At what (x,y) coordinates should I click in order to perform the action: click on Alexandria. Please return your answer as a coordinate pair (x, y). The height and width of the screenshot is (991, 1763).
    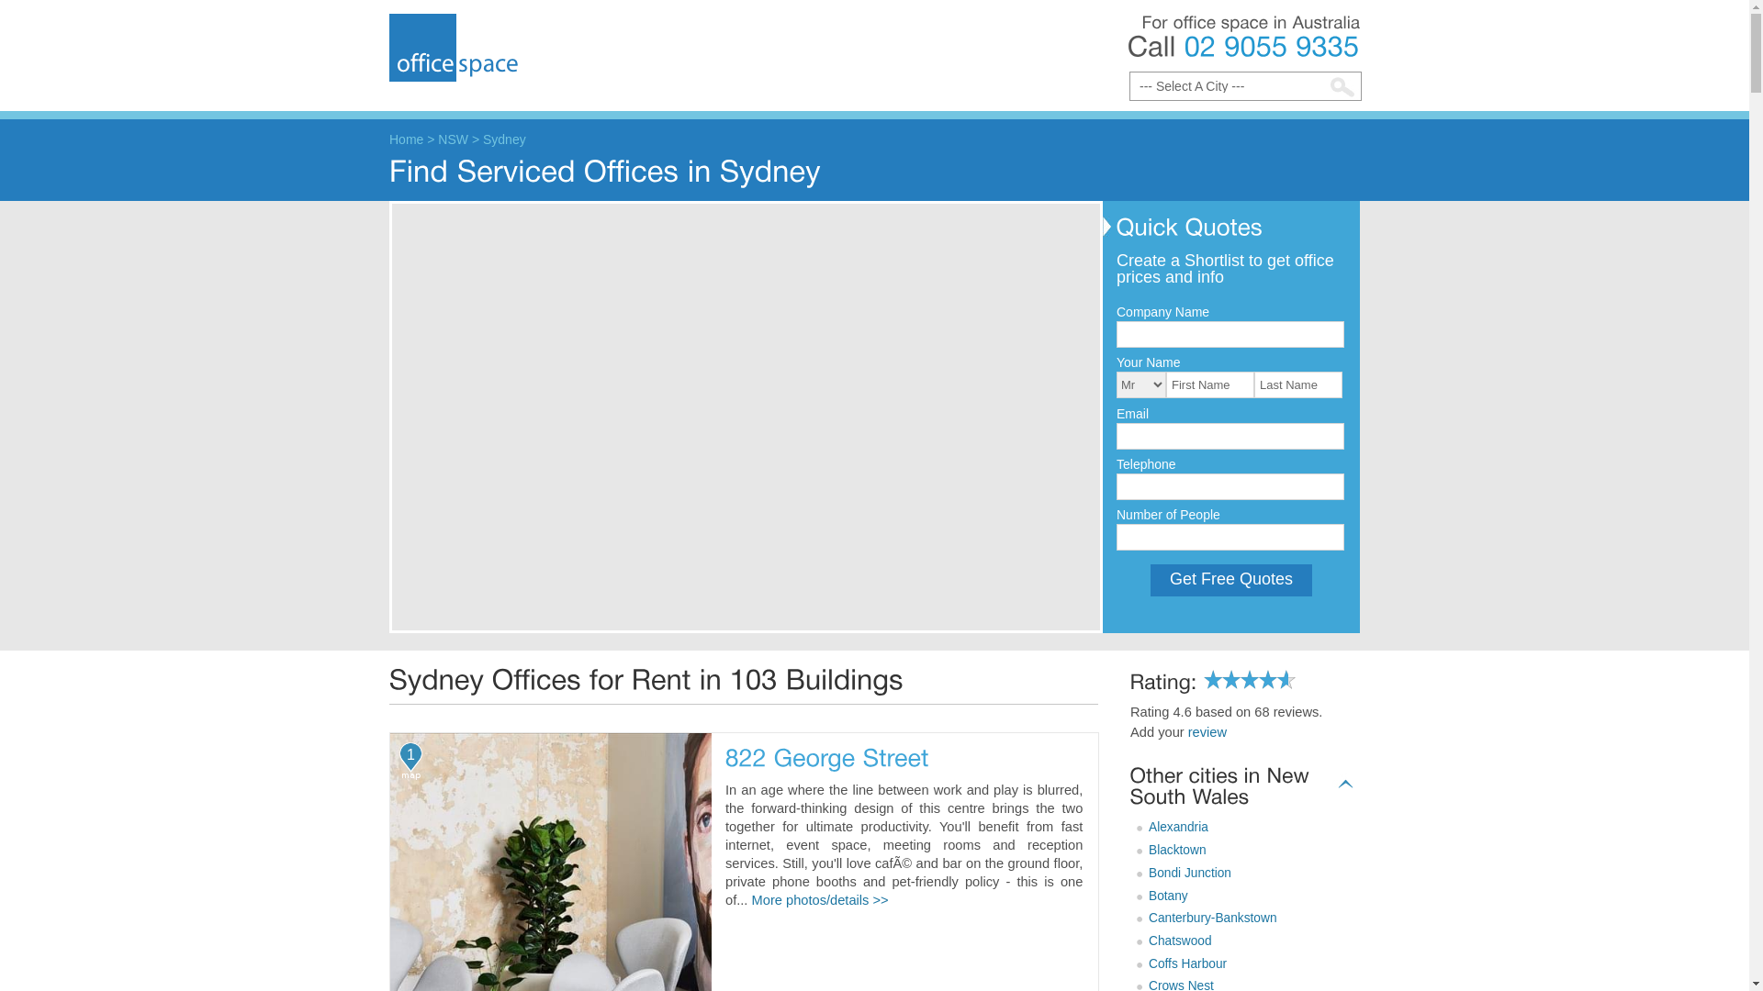
    Looking at the image, I should click on (1173, 827).